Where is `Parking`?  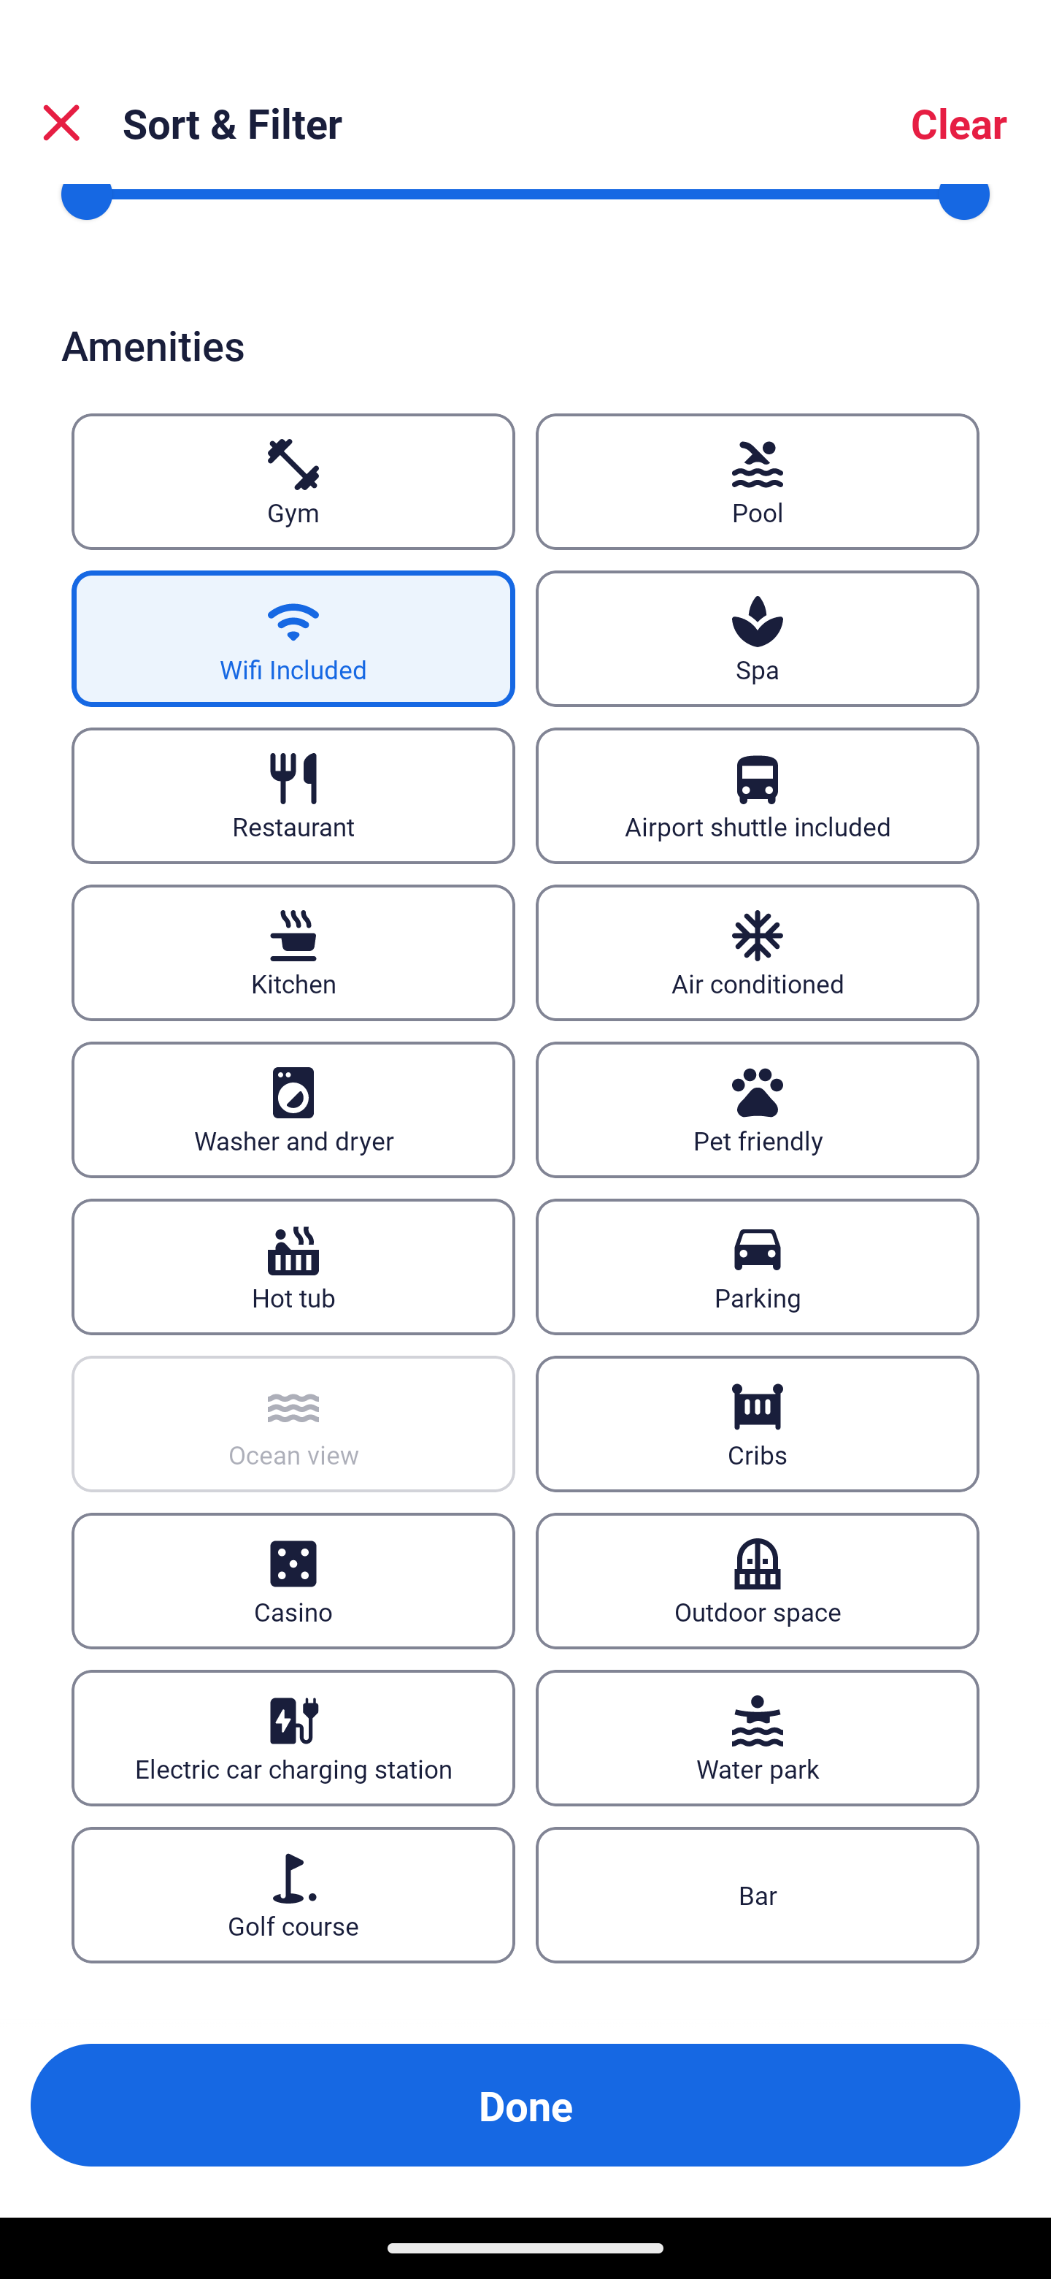 Parking is located at coordinates (758, 1267).